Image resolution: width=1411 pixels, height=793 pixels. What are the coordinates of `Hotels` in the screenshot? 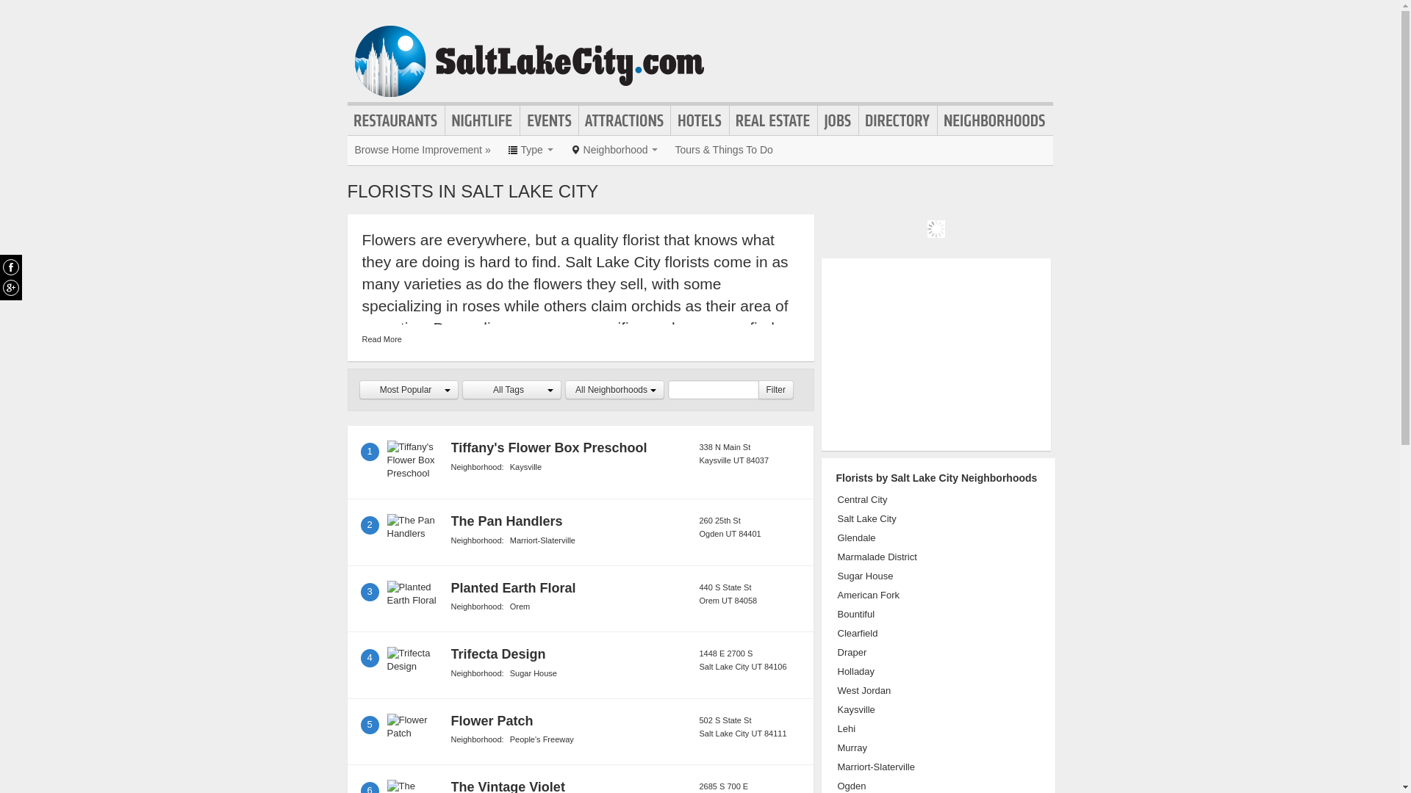 It's located at (700, 120).